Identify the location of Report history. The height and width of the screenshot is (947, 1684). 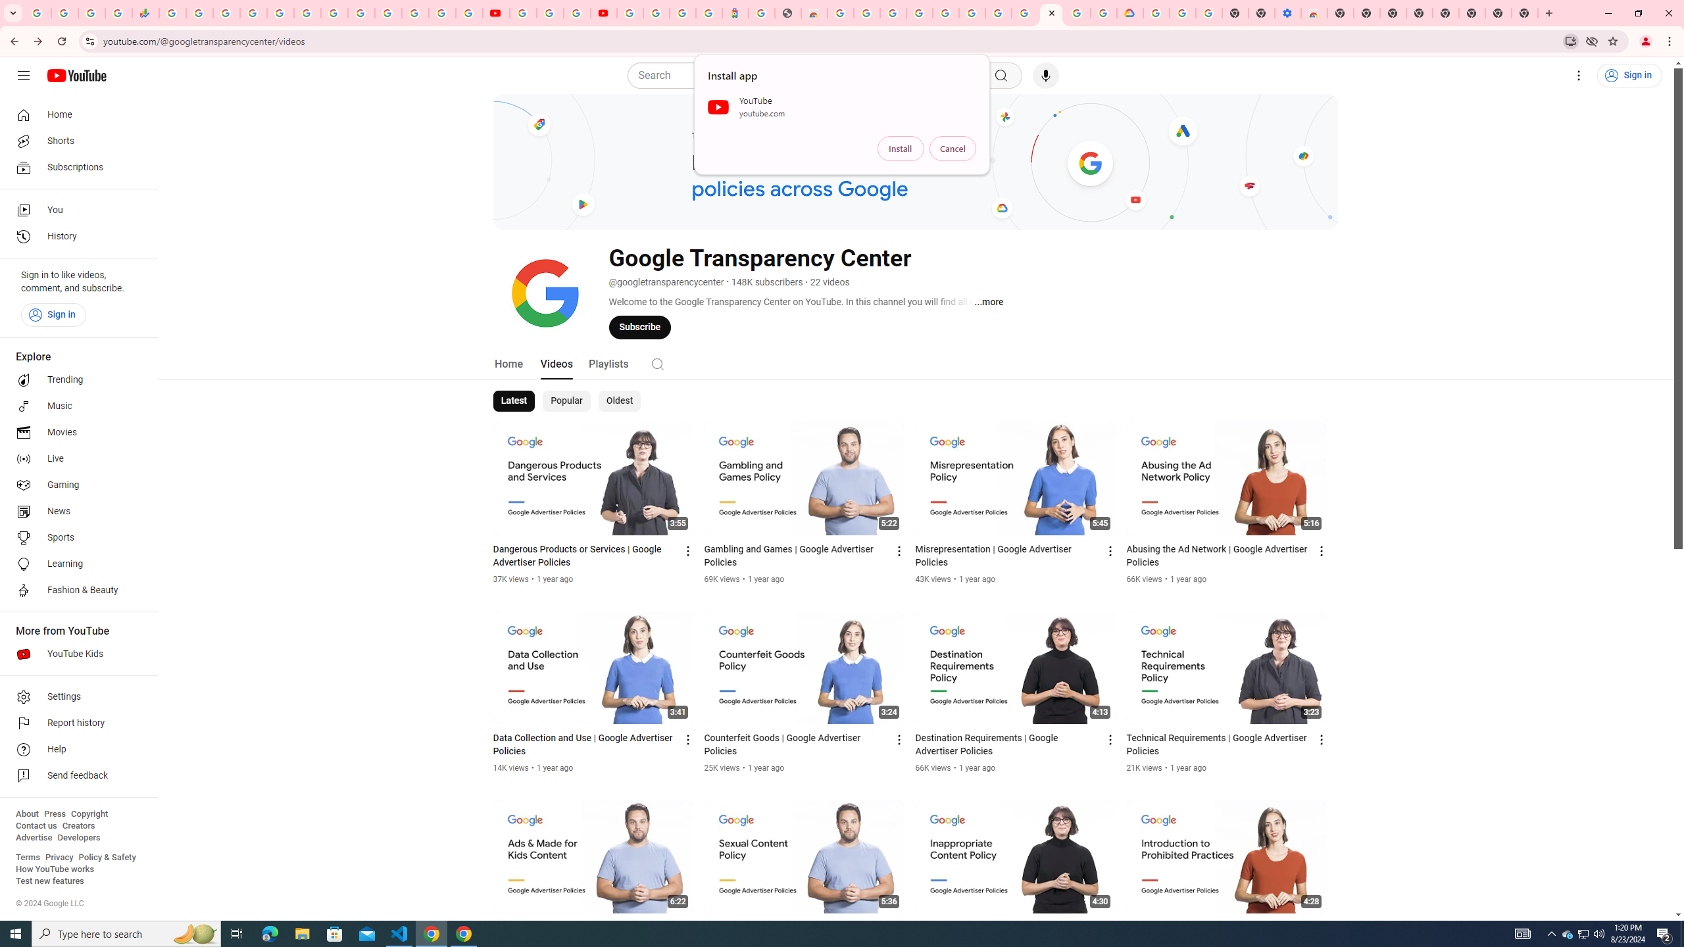
(75, 723).